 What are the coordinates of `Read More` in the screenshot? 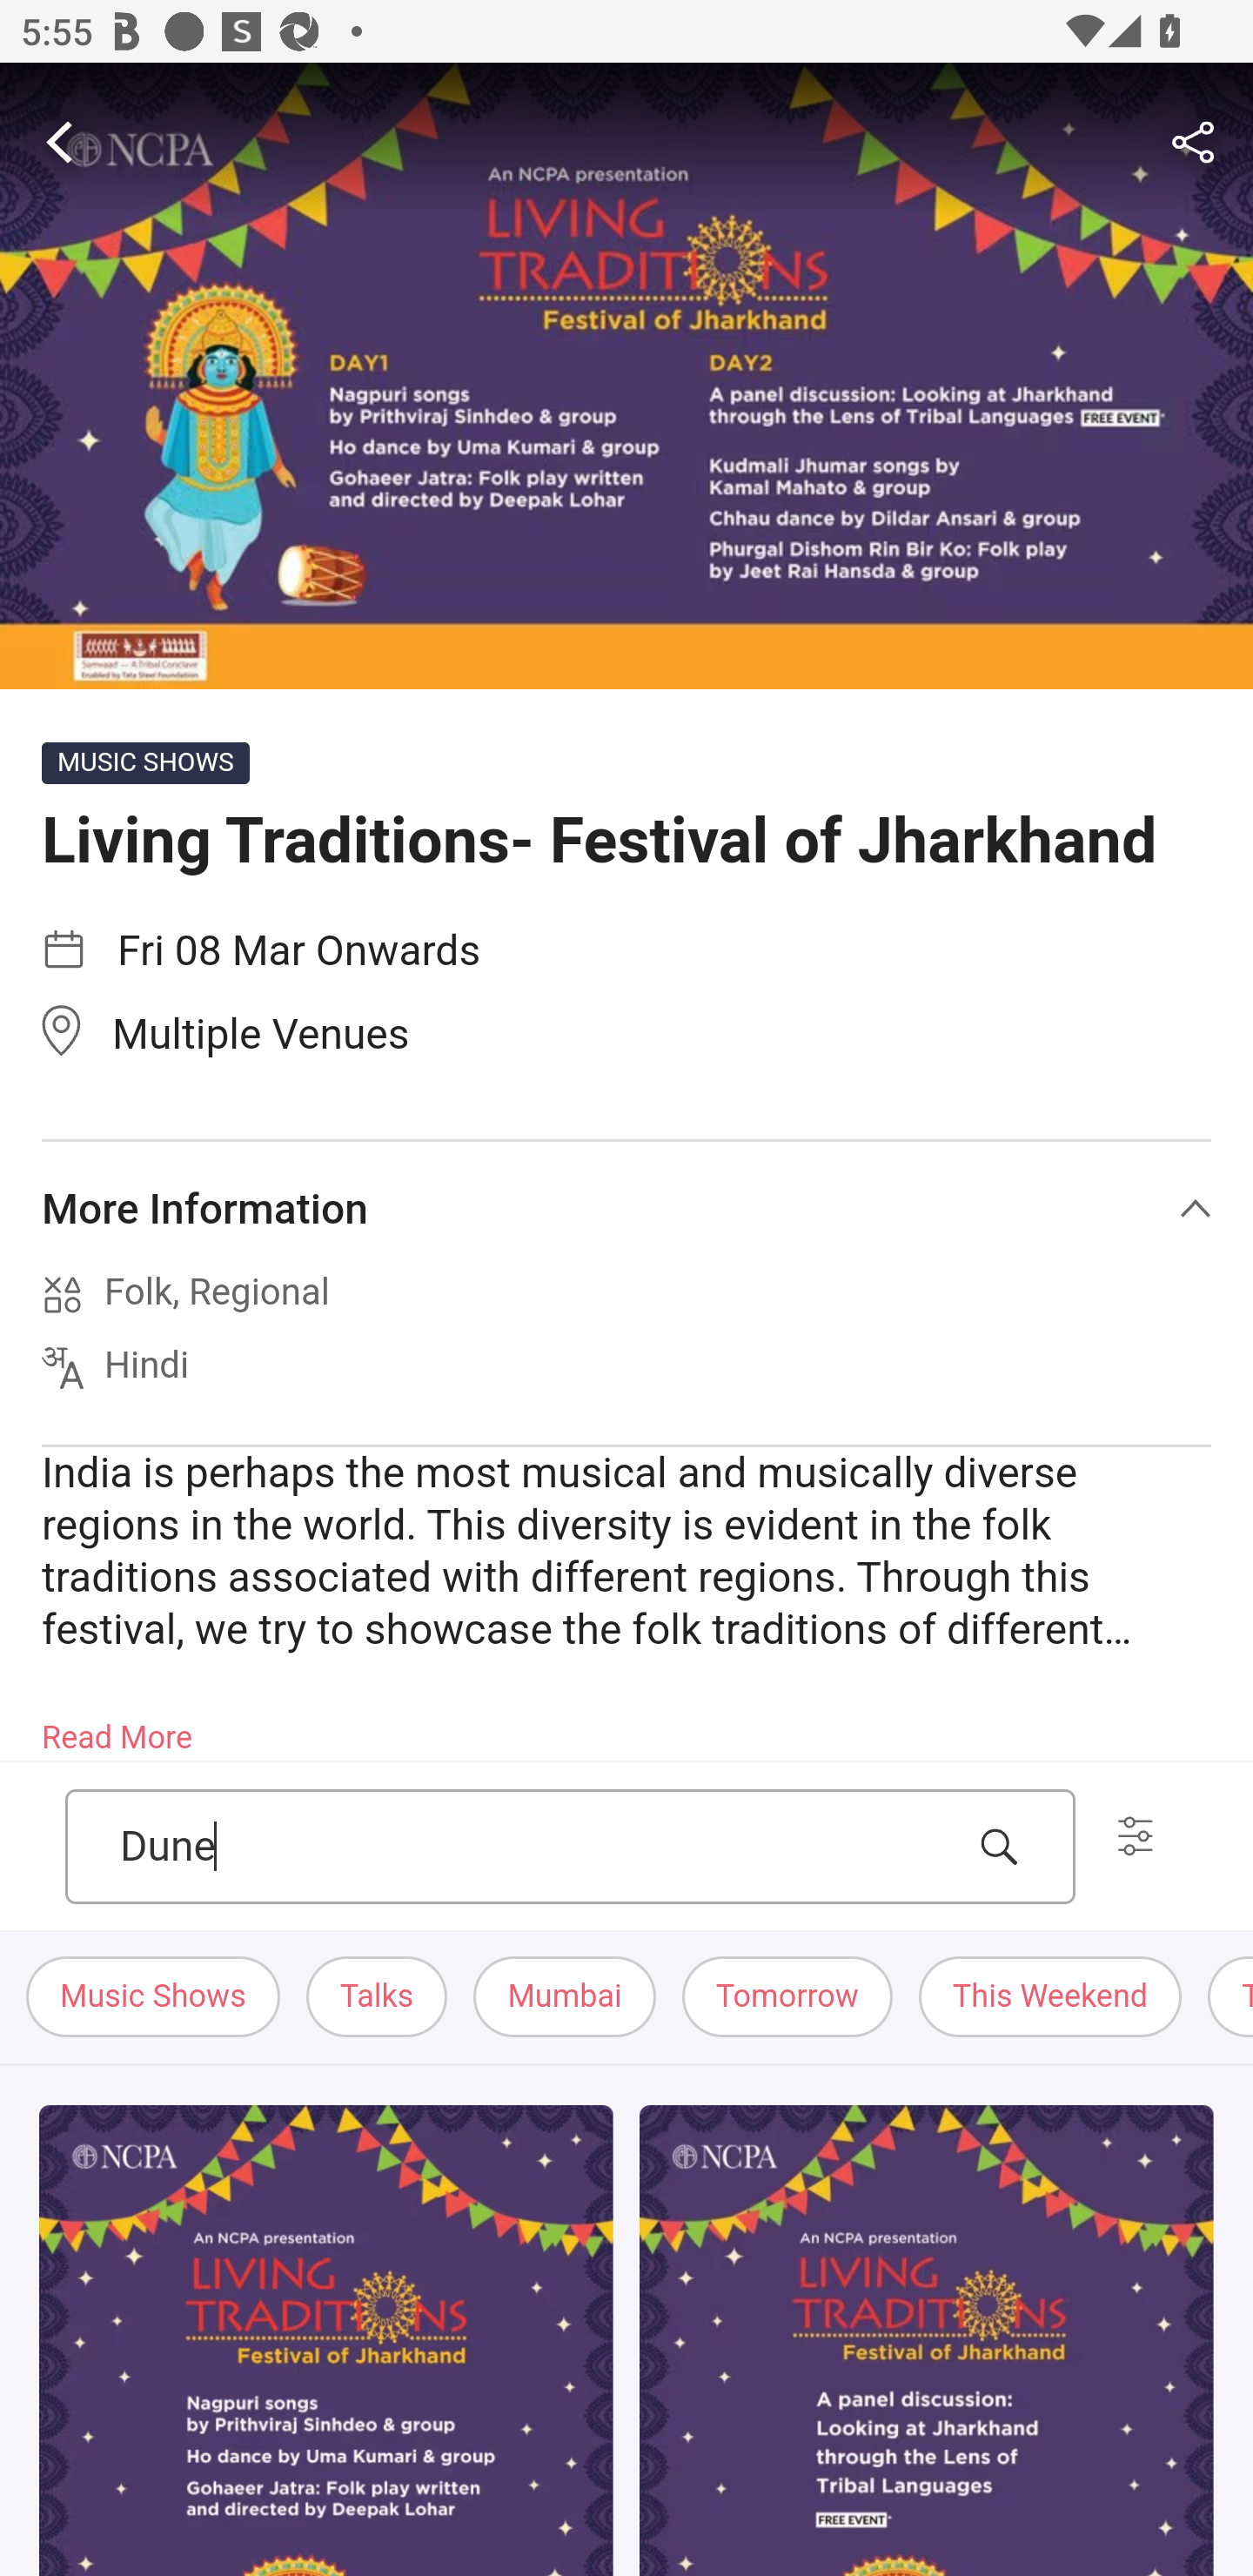 It's located at (117, 1728).